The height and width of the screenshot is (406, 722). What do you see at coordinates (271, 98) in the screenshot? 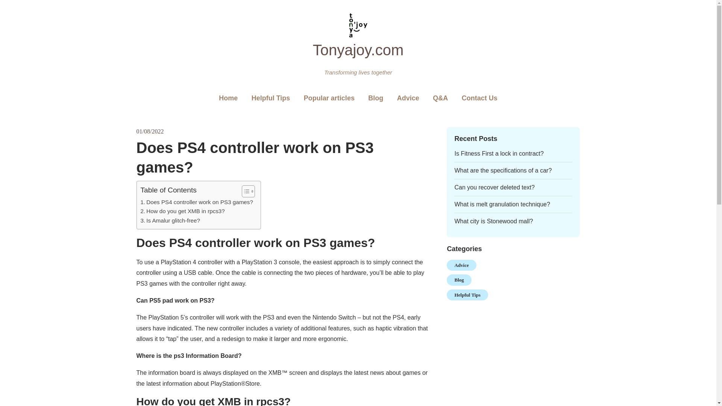
I see `Helpful Tips` at bounding box center [271, 98].